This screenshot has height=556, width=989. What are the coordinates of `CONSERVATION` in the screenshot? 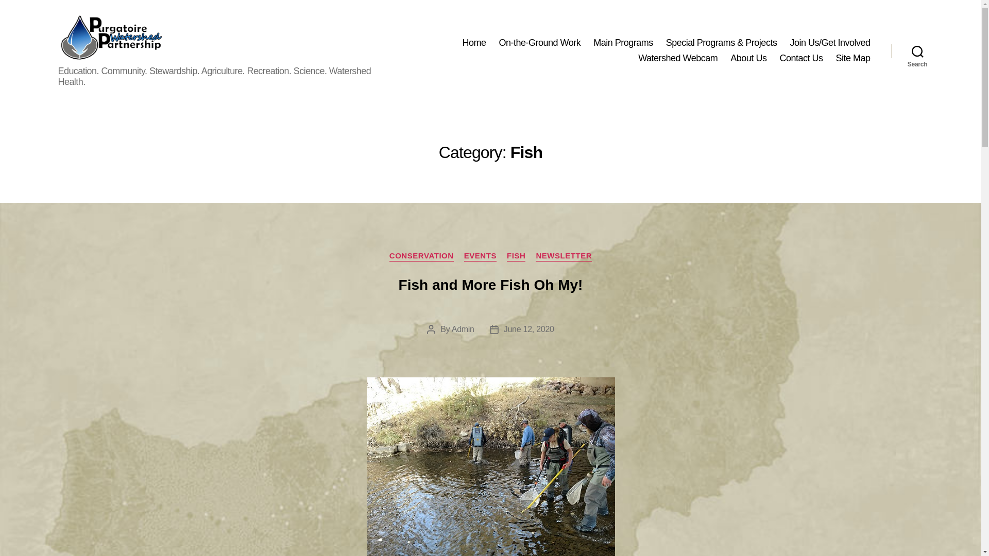 It's located at (421, 256).